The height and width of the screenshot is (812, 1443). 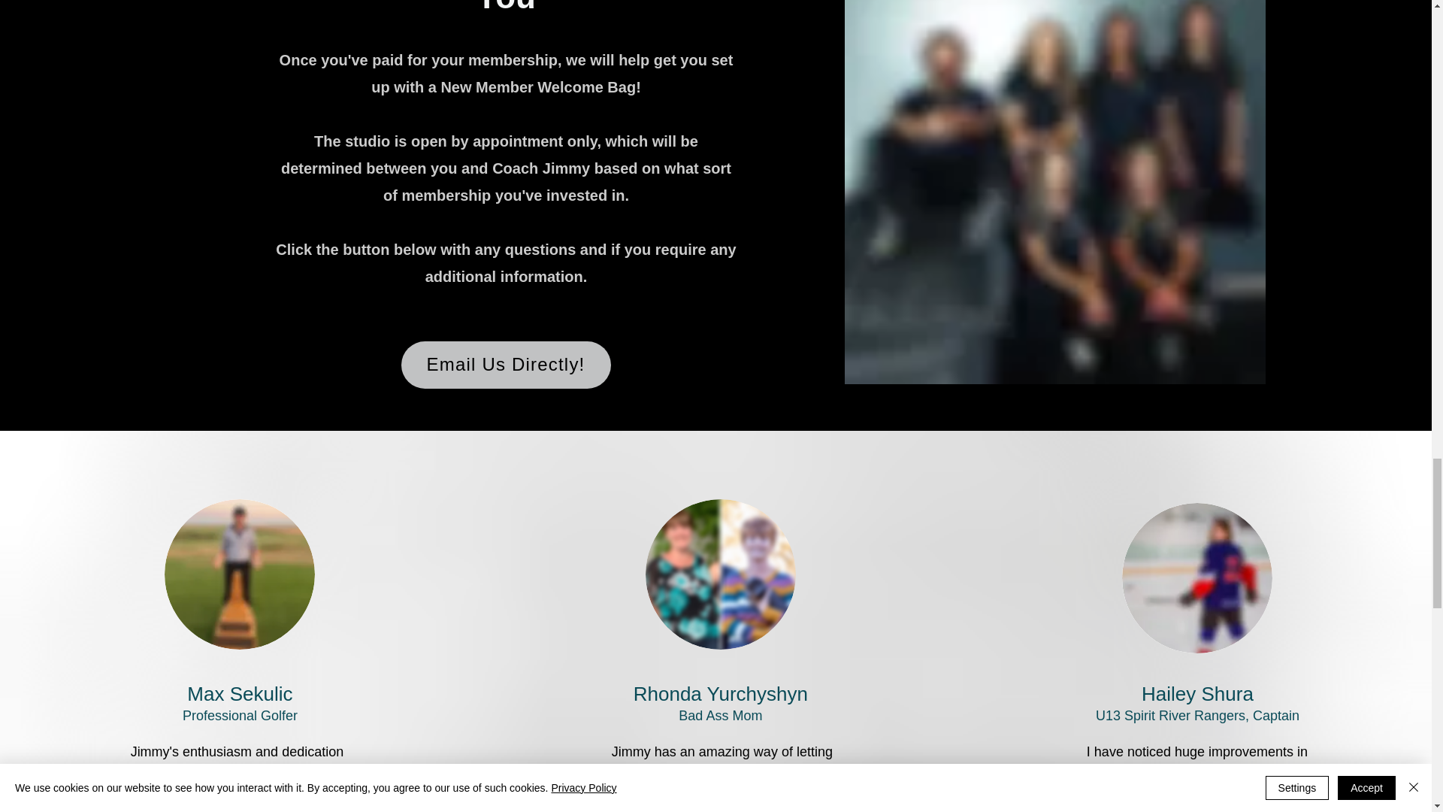 I want to click on GettyImages-145680711.jpg, so click(x=1197, y=577).